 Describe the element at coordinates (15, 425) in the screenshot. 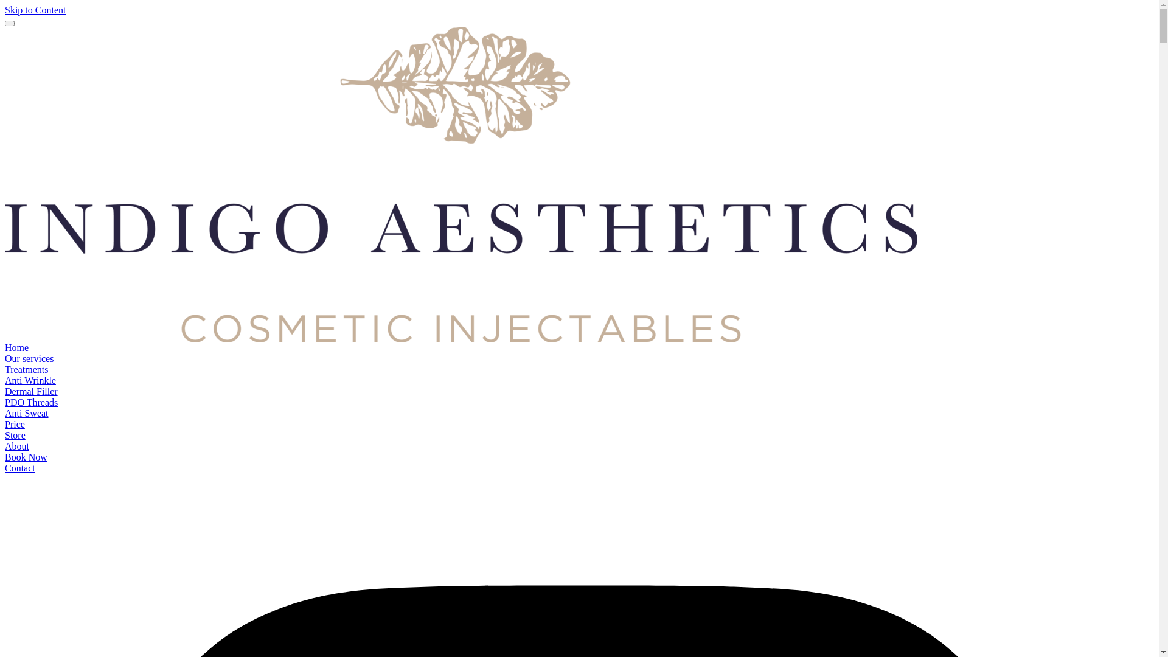

I see `Price` at that location.